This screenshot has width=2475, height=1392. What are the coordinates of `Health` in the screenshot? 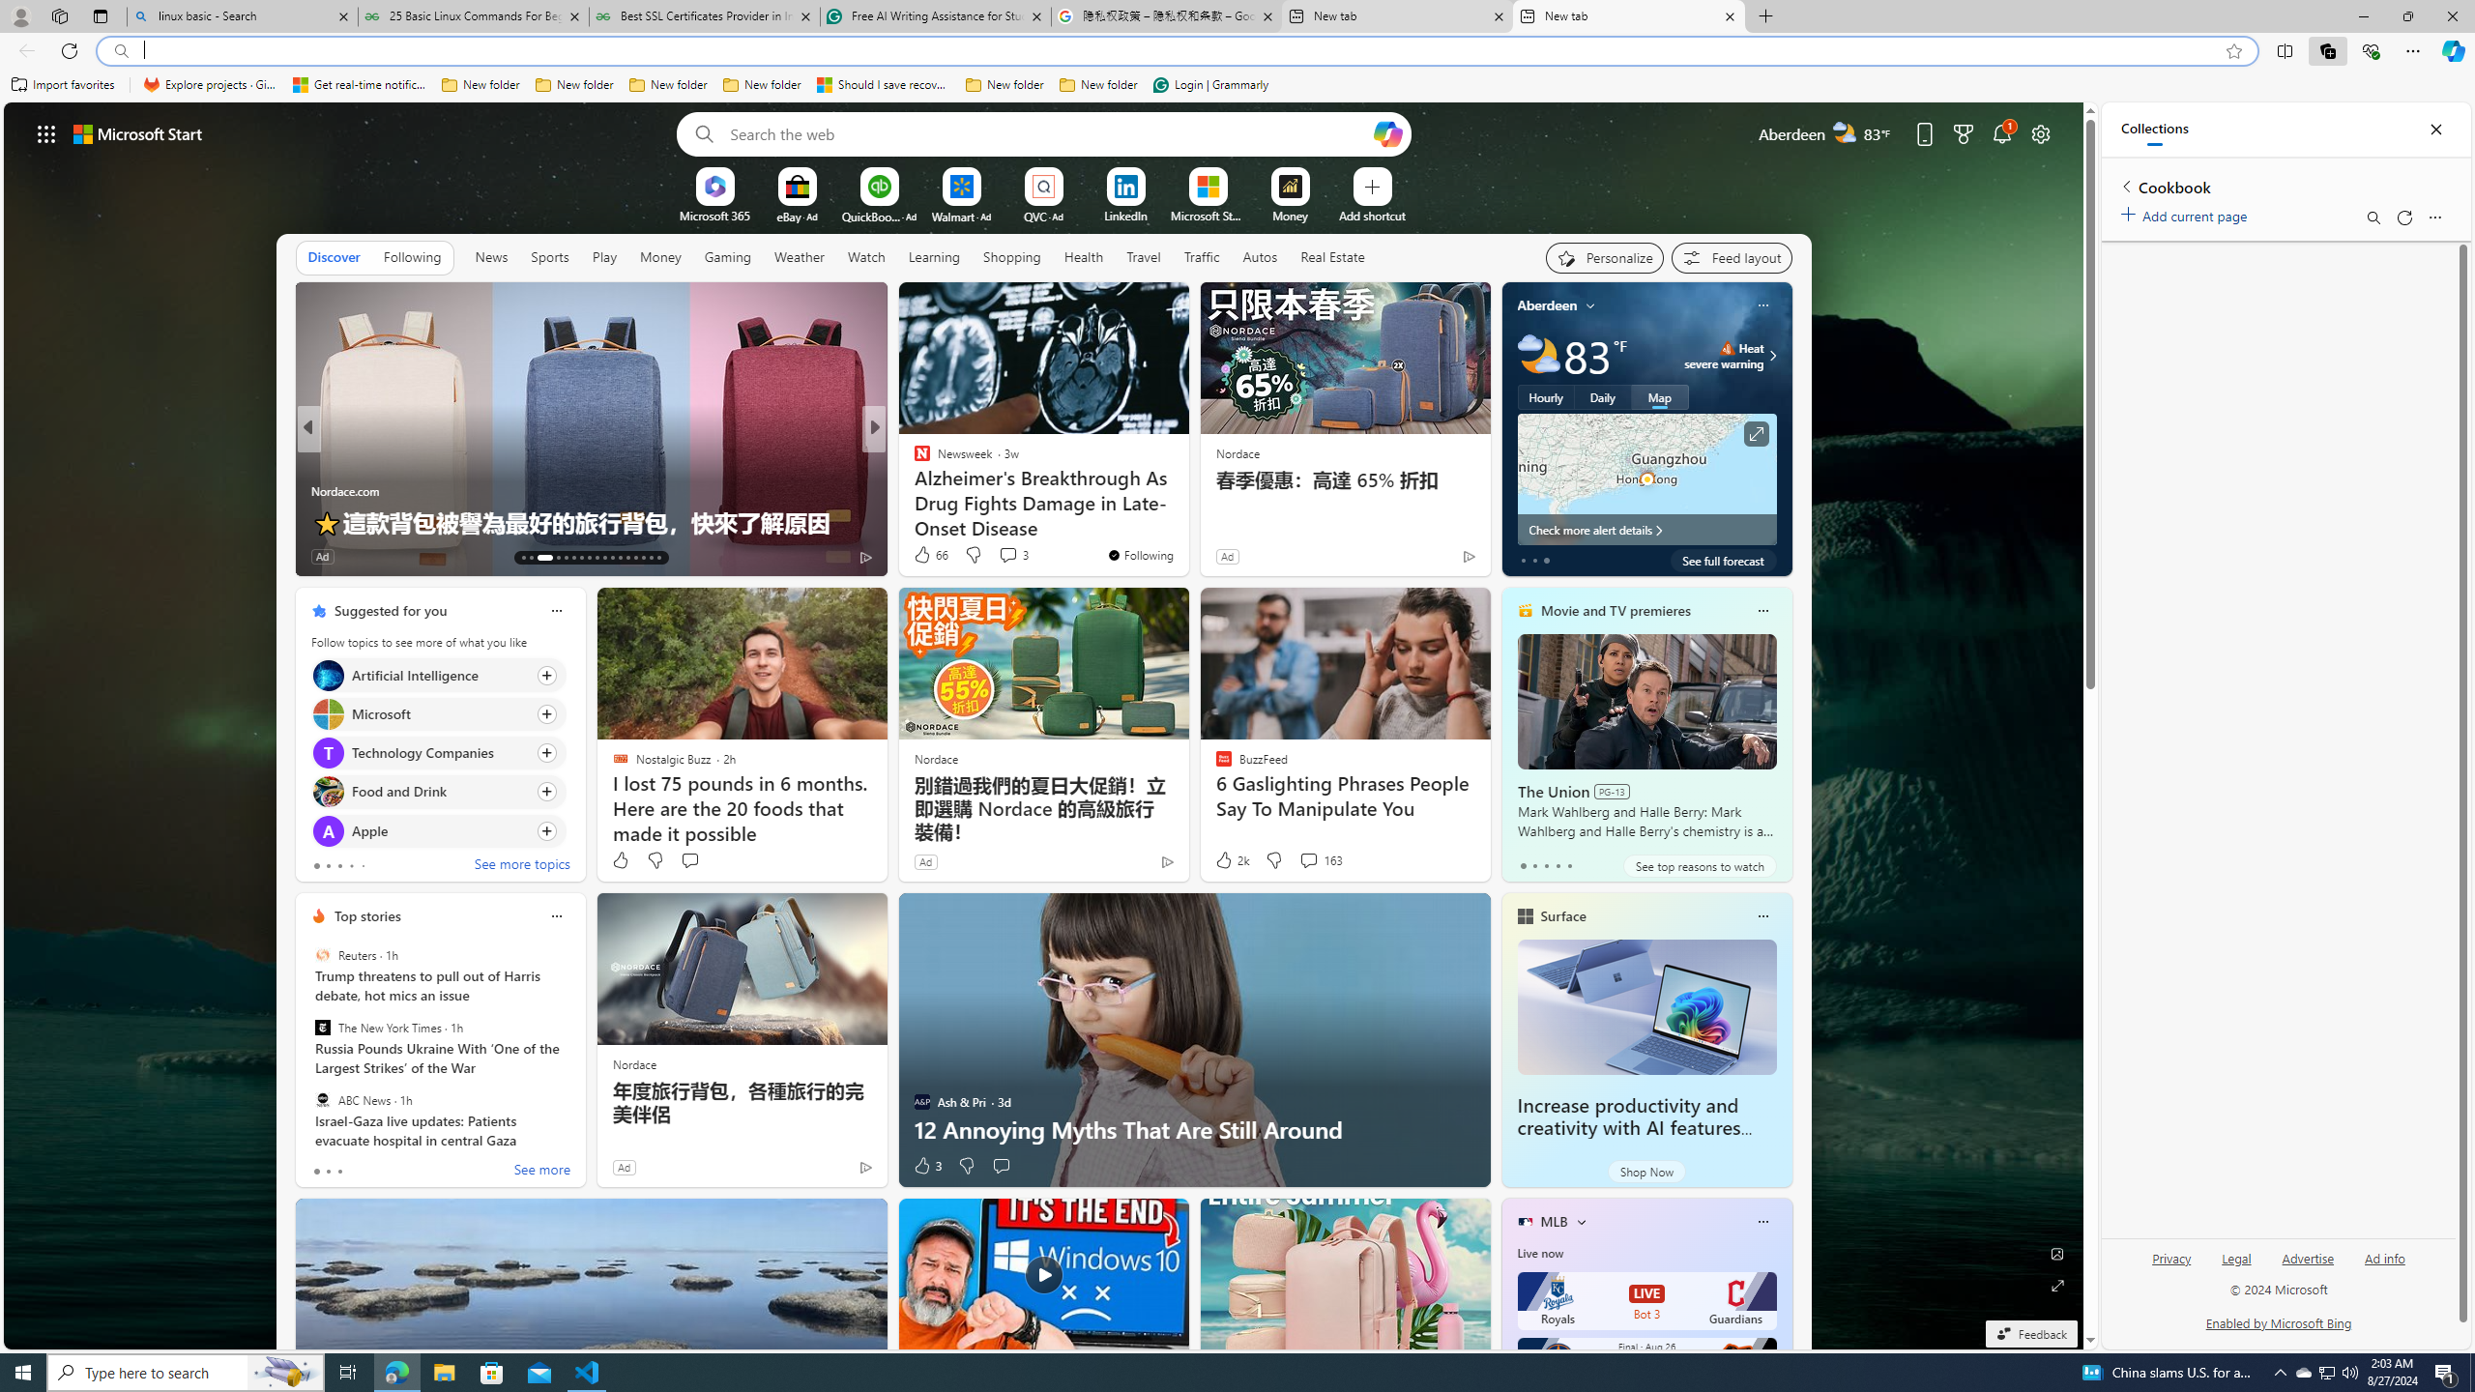 It's located at (1084, 256).